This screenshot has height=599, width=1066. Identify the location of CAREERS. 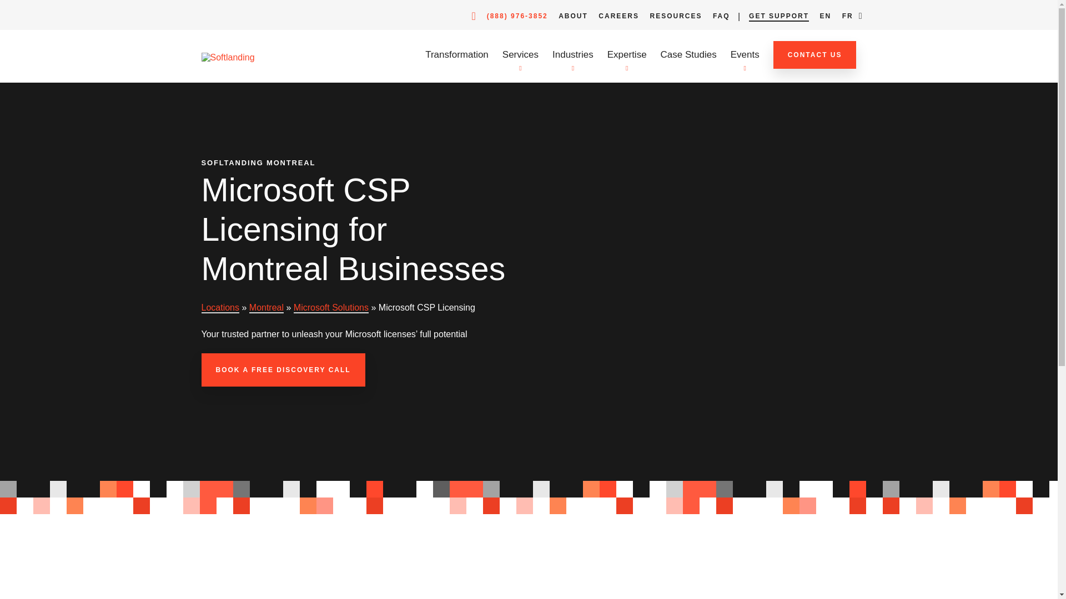
(619, 17).